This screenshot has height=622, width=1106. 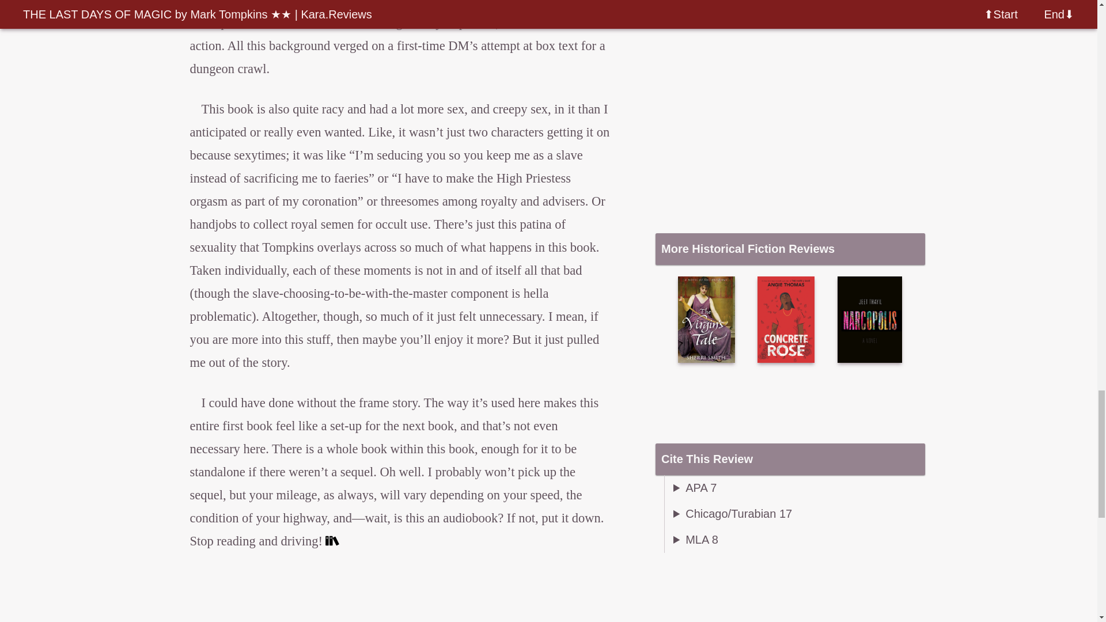 What do you see at coordinates (786, 319) in the screenshot?
I see `Concrete Rose by Angie Thomas` at bounding box center [786, 319].